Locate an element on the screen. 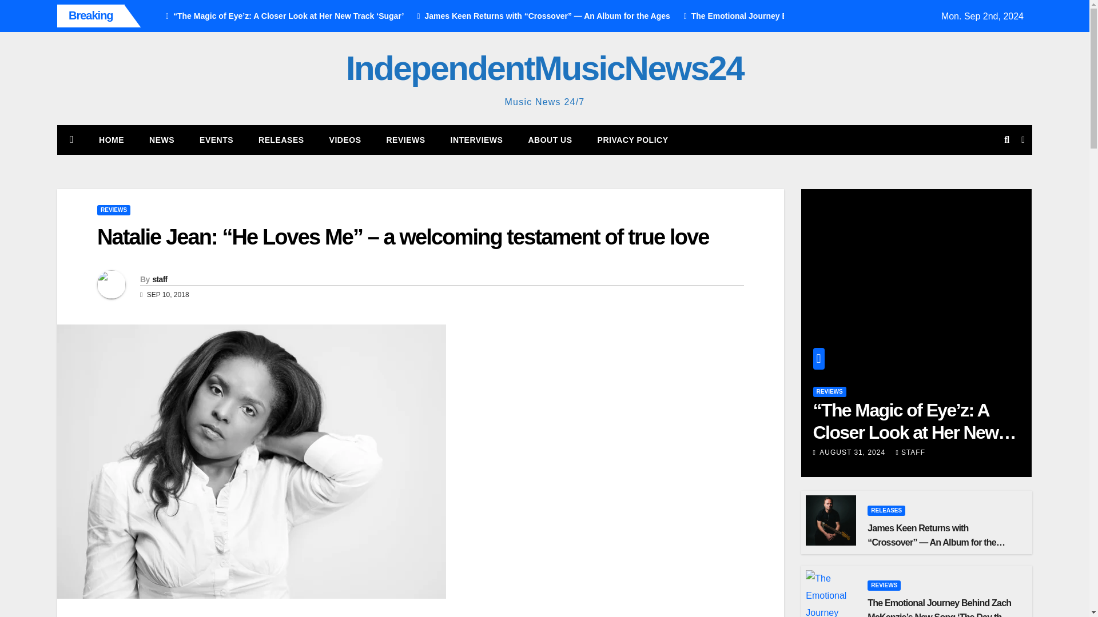  Events is located at coordinates (216, 140).